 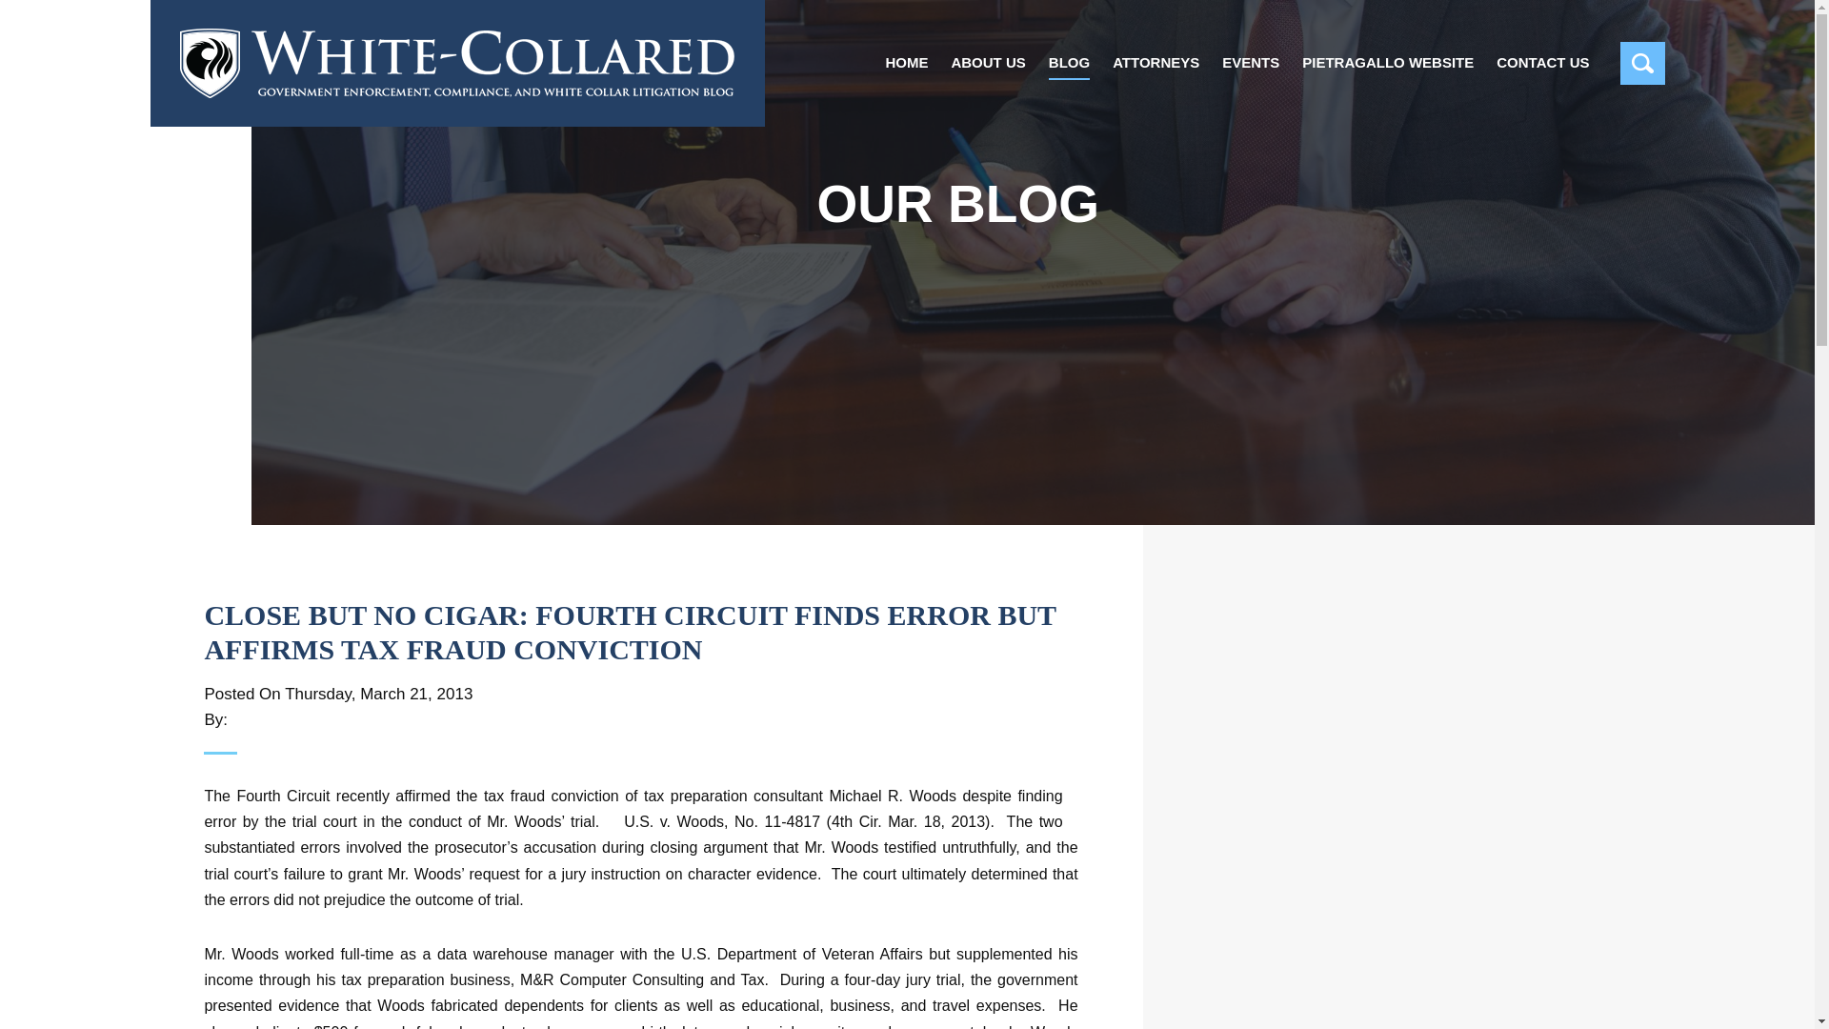 I want to click on ABOUT US, so click(x=987, y=67).